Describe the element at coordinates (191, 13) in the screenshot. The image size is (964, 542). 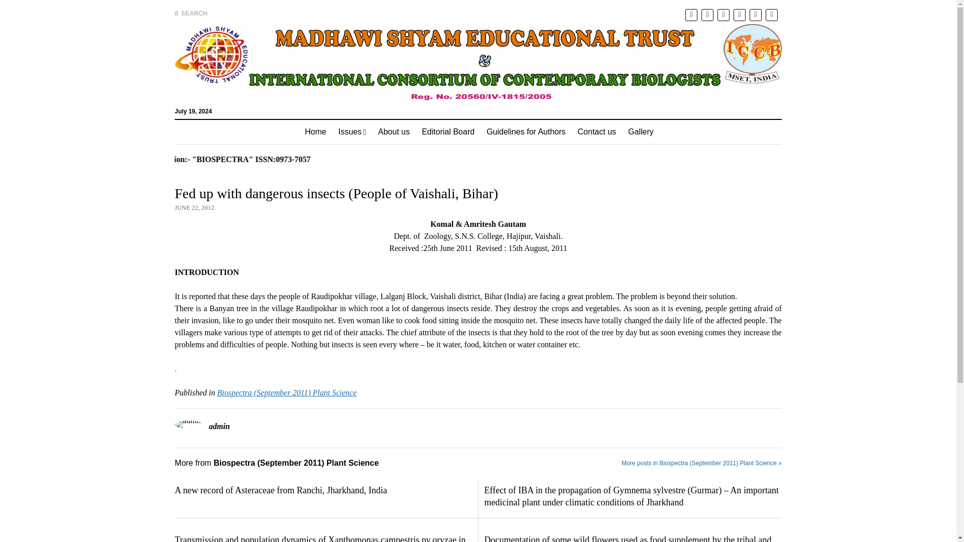
I see `SEARCH` at that location.